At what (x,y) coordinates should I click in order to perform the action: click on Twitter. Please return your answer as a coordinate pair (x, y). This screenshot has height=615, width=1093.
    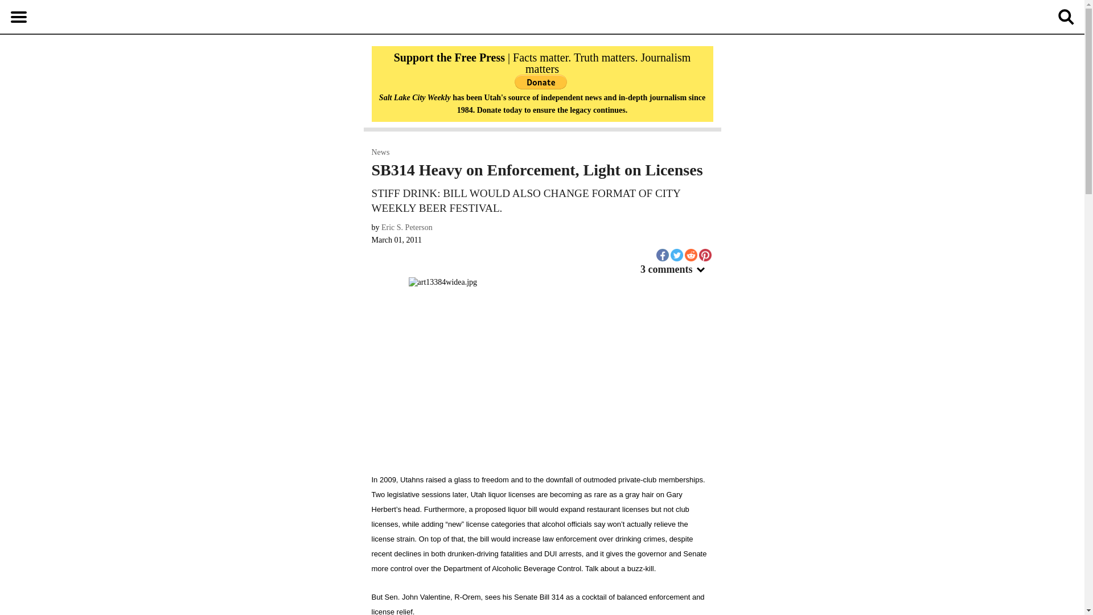
    Looking at the image, I should click on (677, 255).